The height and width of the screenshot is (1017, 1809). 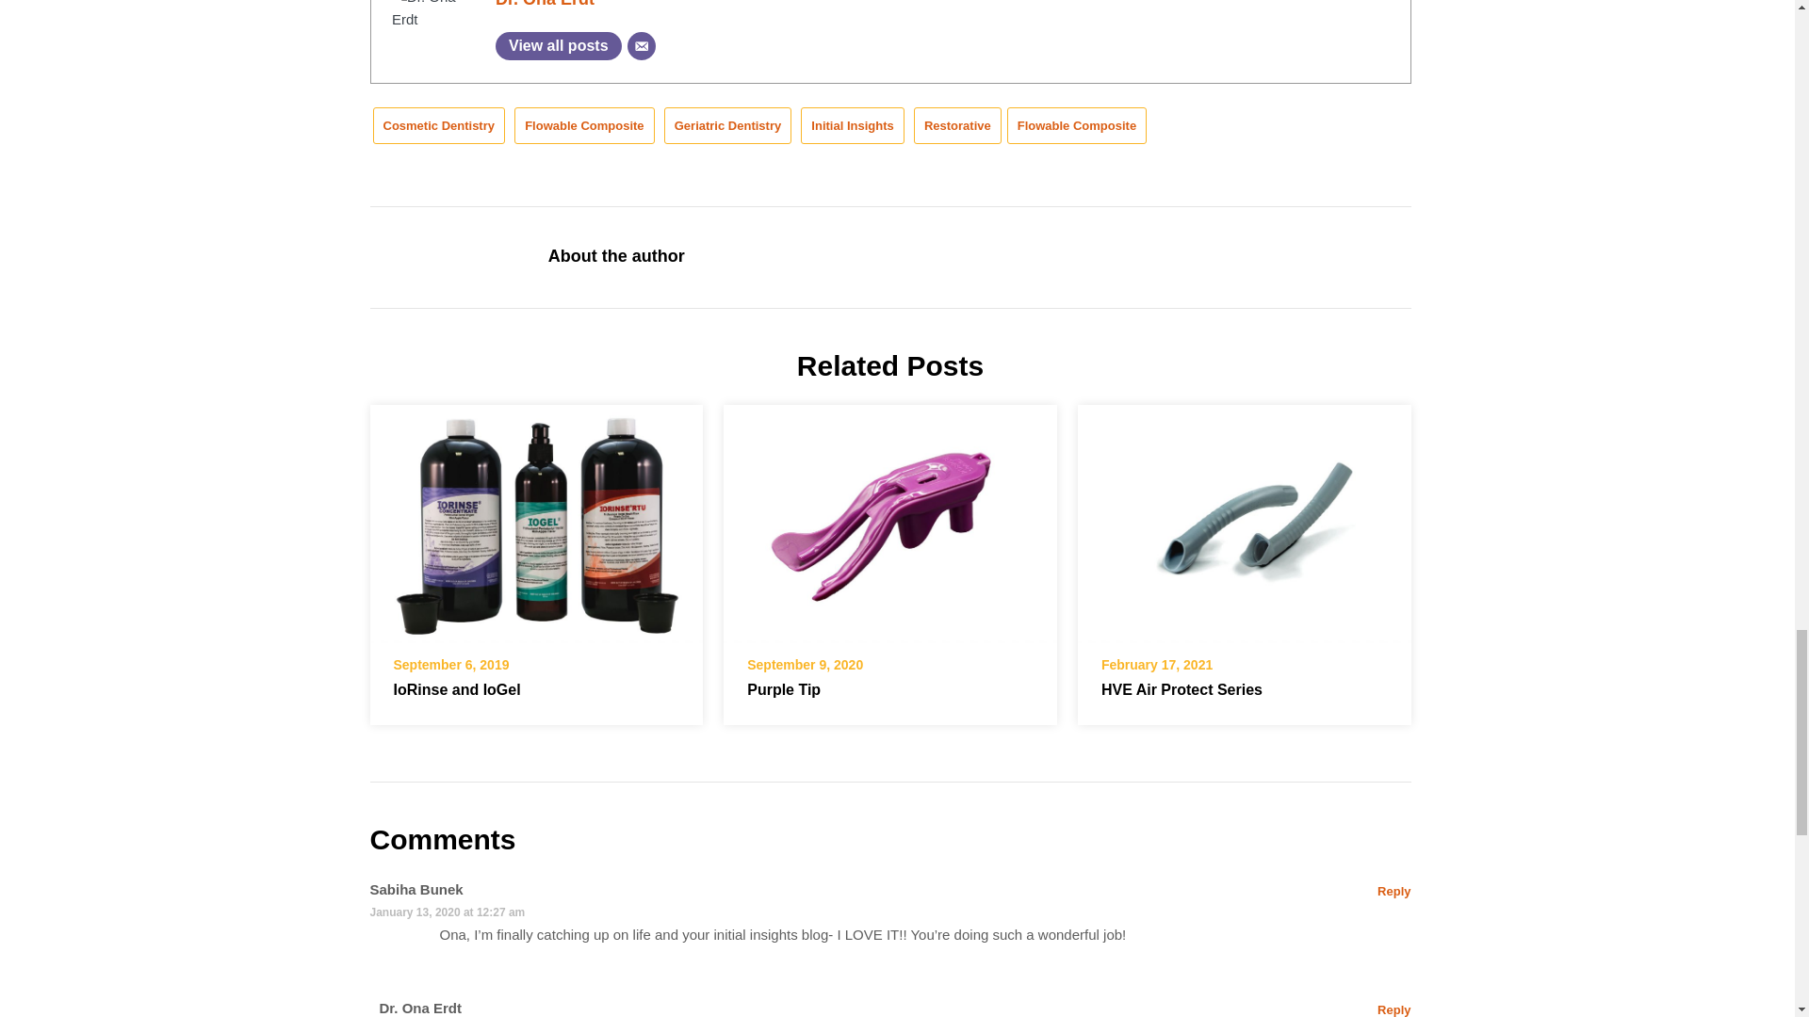 What do you see at coordinates (1182, 689) in the screenshot?
I see `HVE Air Protect Series` at bounding box center [1182, 689].